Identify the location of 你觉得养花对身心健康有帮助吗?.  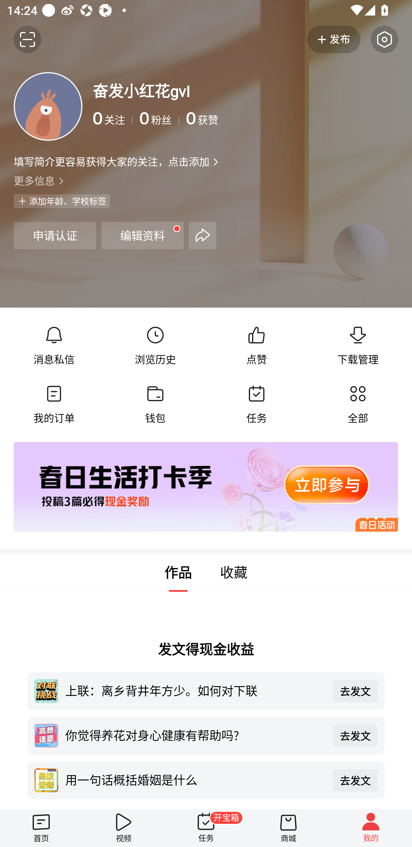
(196, 735).